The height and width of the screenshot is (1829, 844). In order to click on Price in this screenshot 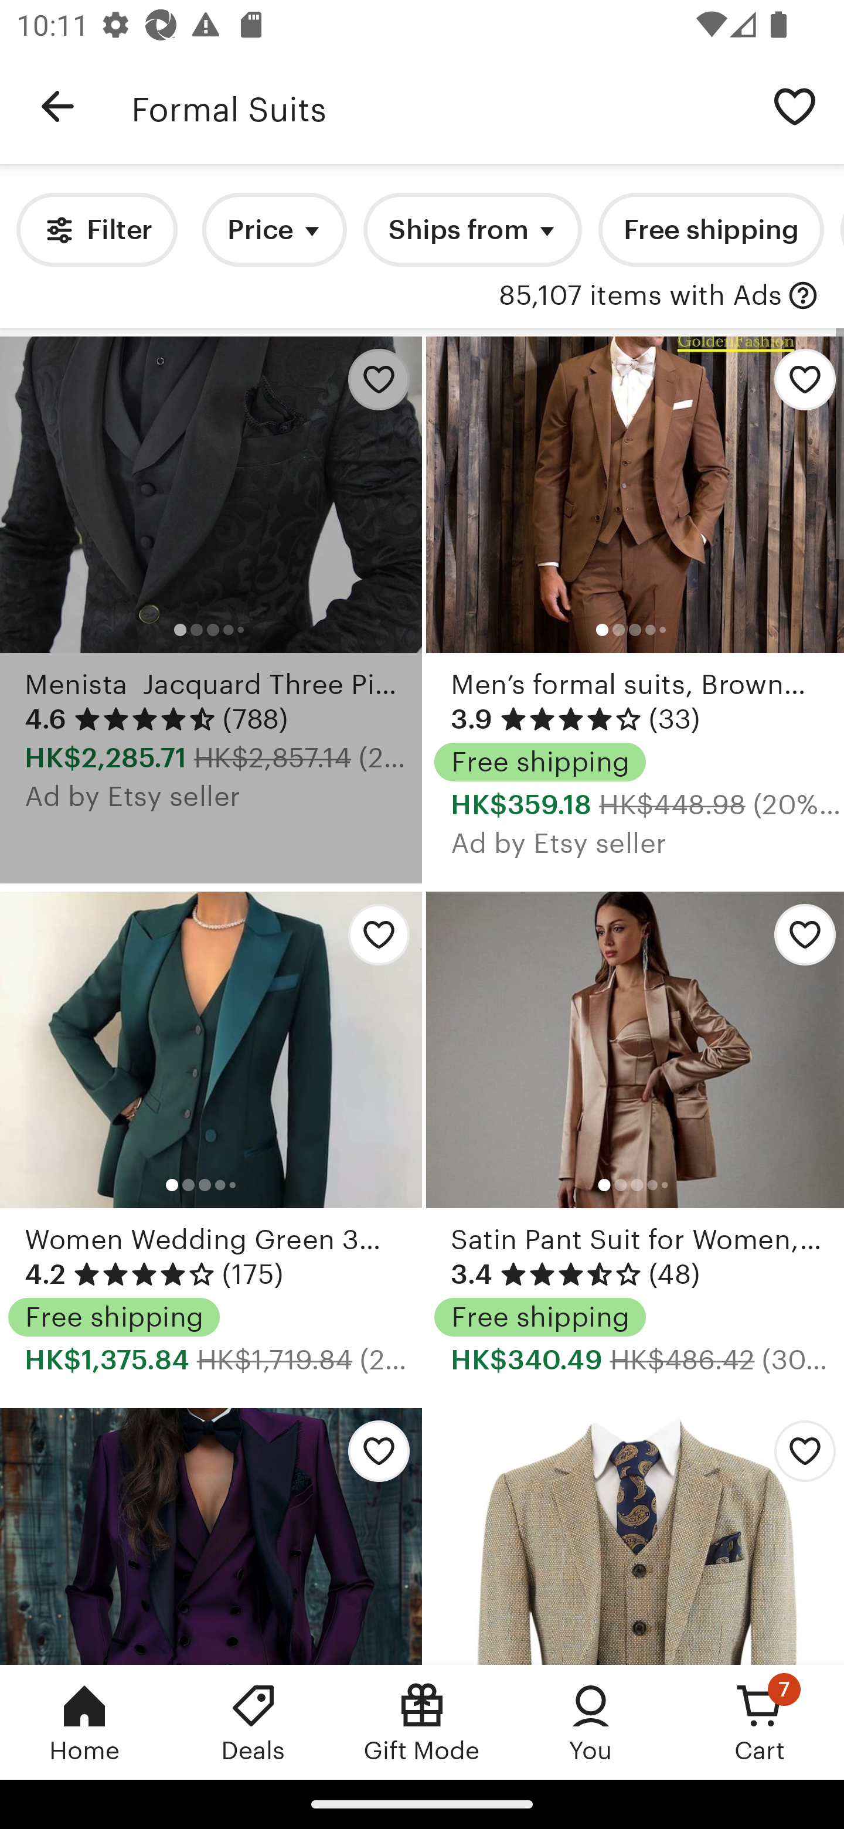, I will do `click(274, 230)`.